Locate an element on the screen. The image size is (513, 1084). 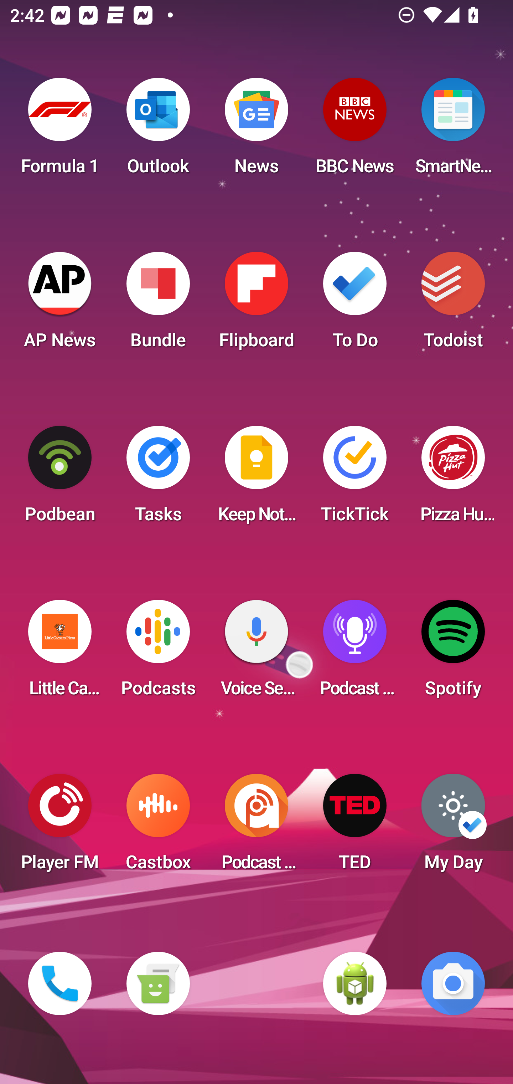
Bundle is located at coordinates (158, 305).